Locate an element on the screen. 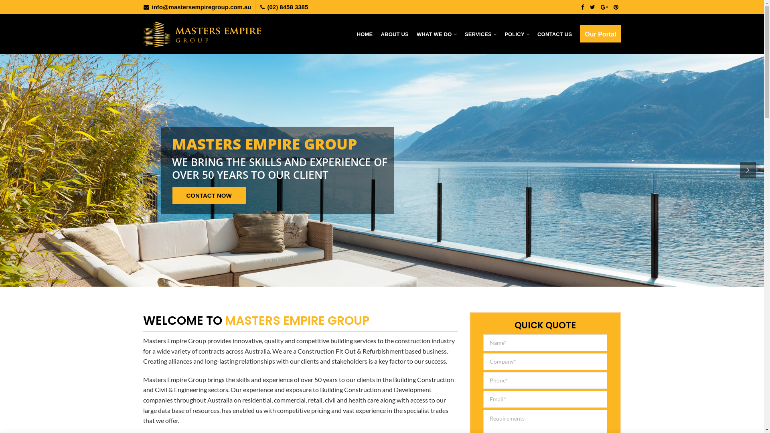 This screenshot has width=770, height=433. Pinterest is located at coordinates (616, 7).